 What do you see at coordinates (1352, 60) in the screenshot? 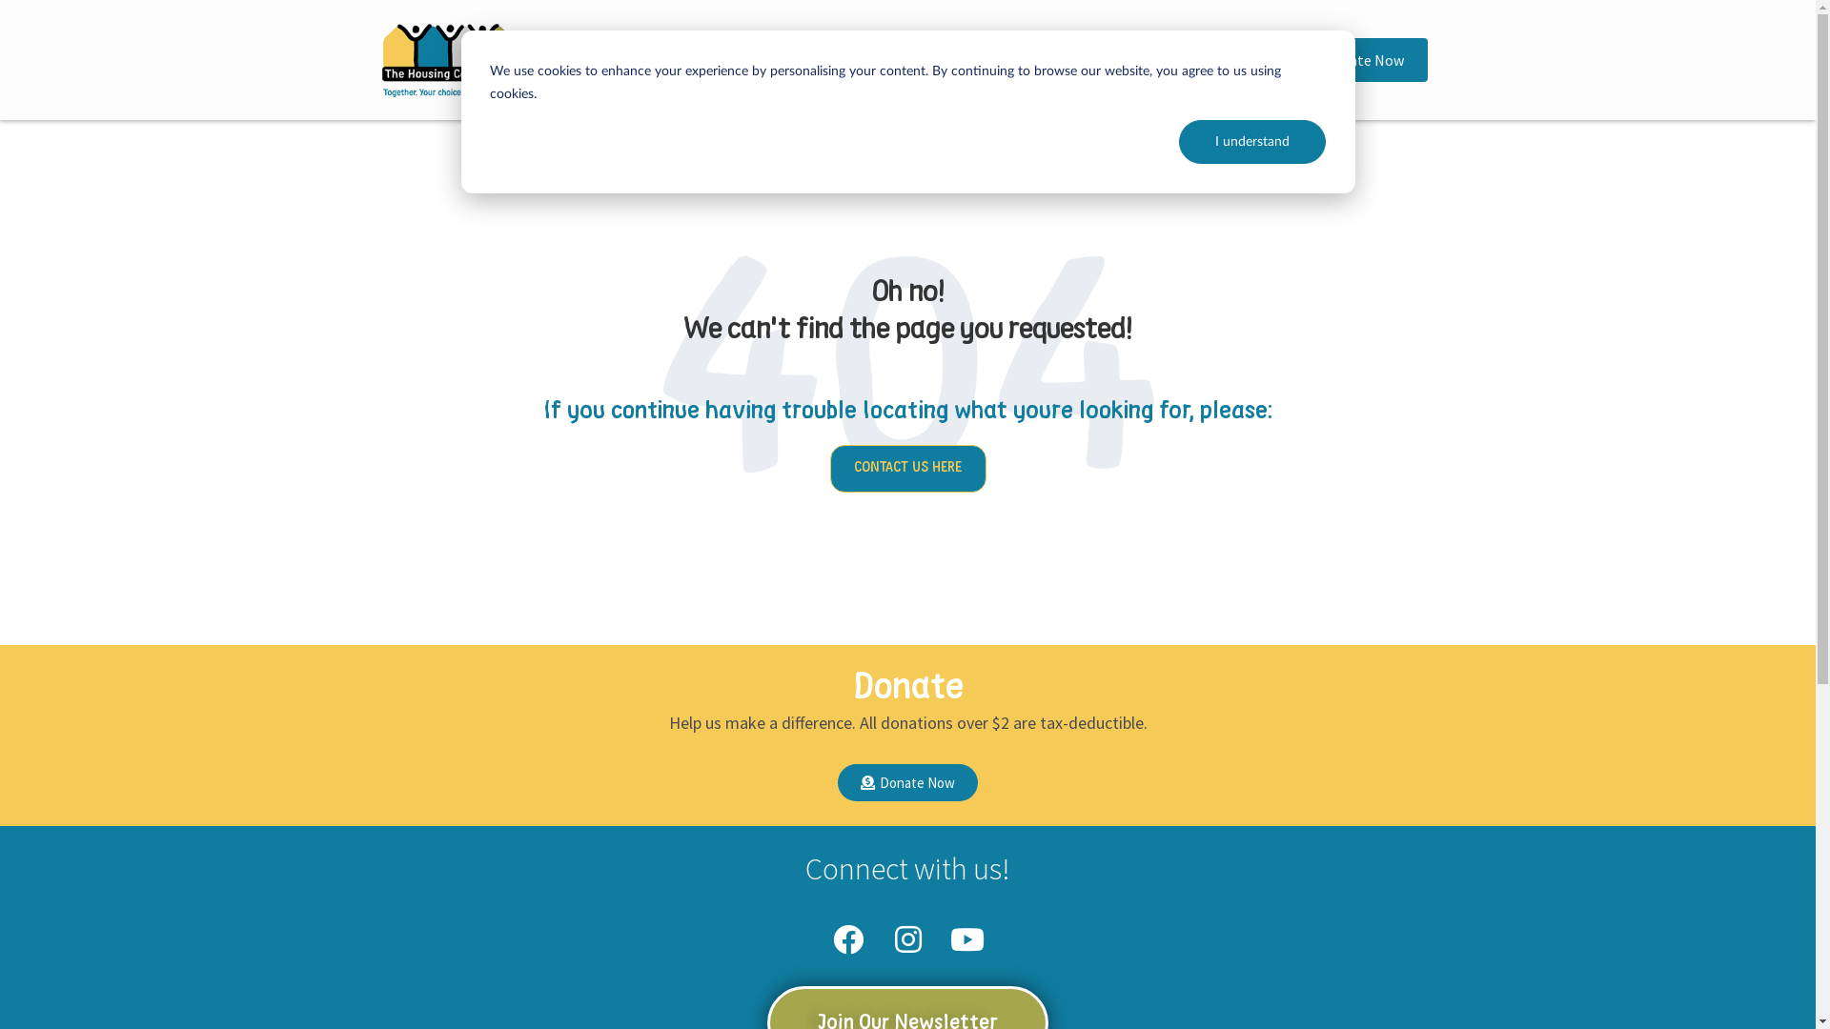
I see `Donate Now` at bounding box center [1352, 60].